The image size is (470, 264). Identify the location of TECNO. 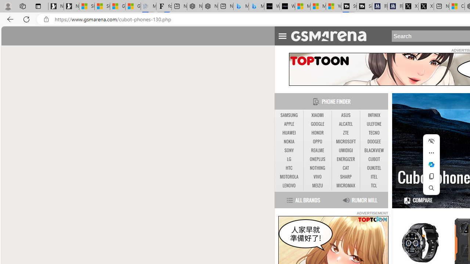
(374, 133).